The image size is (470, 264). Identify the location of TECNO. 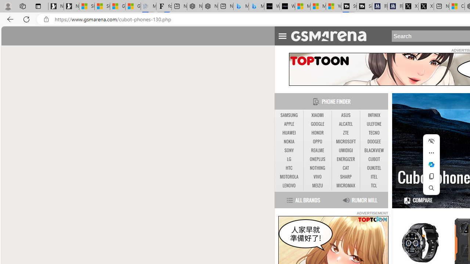
(374, 133).